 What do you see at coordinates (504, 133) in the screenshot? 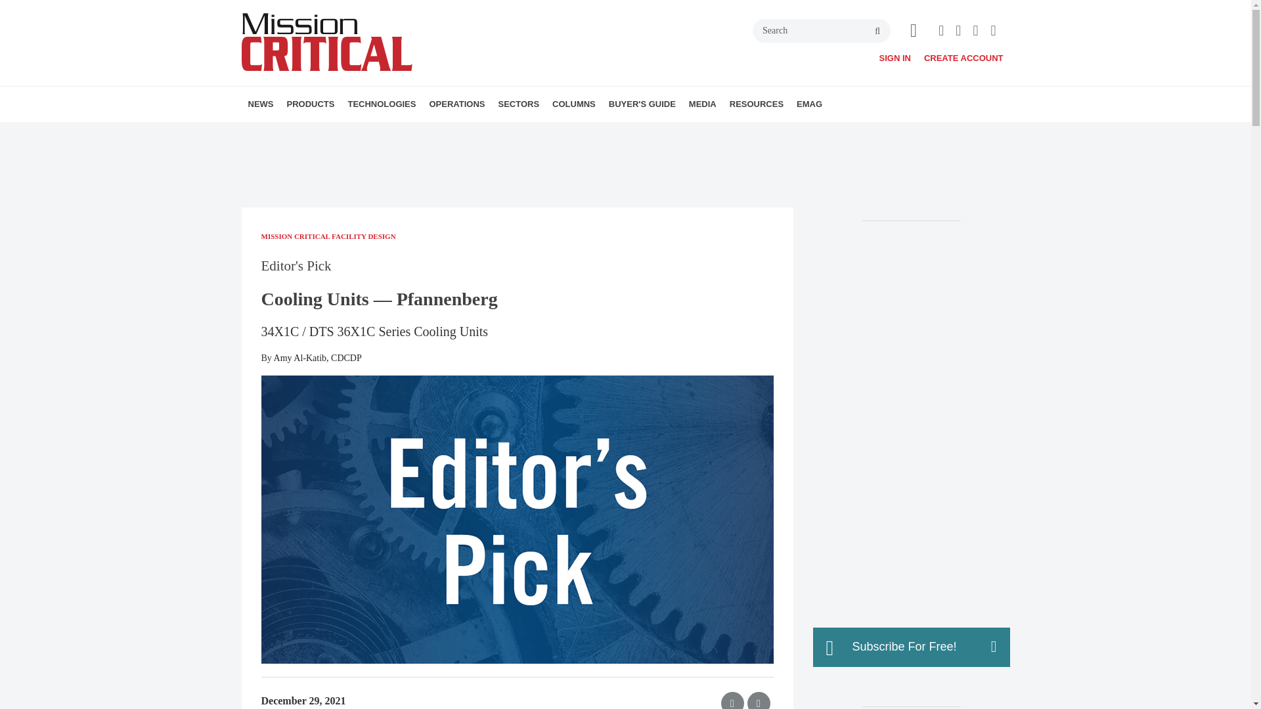
I see `SITE SELECTION` at bounding box center [504, 133].